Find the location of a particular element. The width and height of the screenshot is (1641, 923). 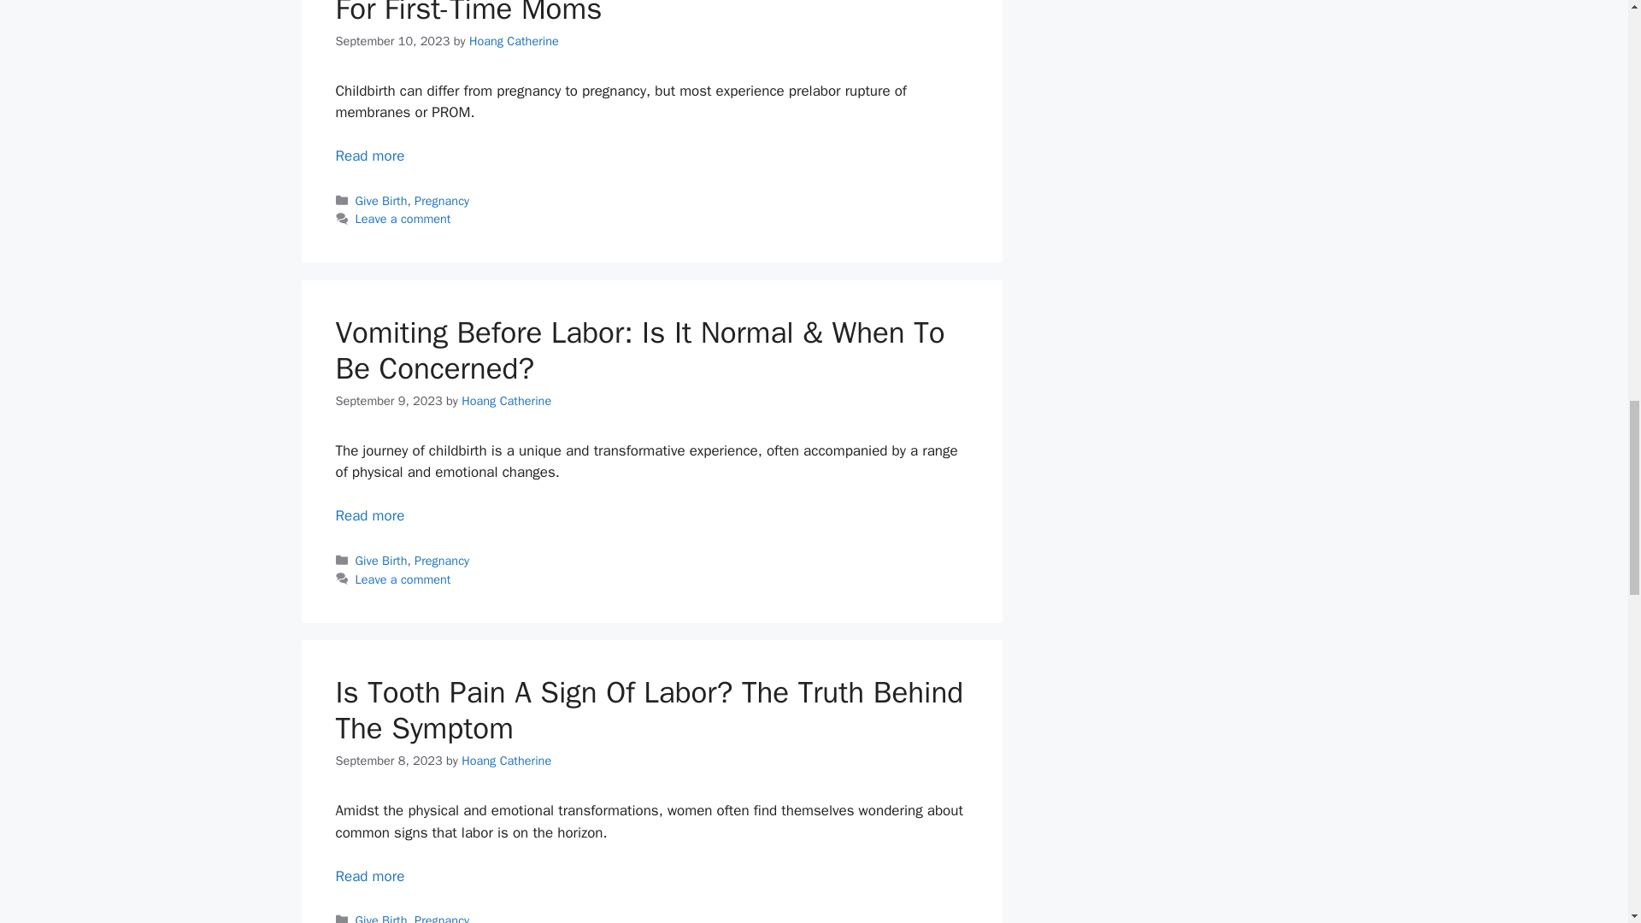

Is Tooth Pain A Sign Of Labor? The Truth Behind The Symptom is located at coordinates (369, 876).